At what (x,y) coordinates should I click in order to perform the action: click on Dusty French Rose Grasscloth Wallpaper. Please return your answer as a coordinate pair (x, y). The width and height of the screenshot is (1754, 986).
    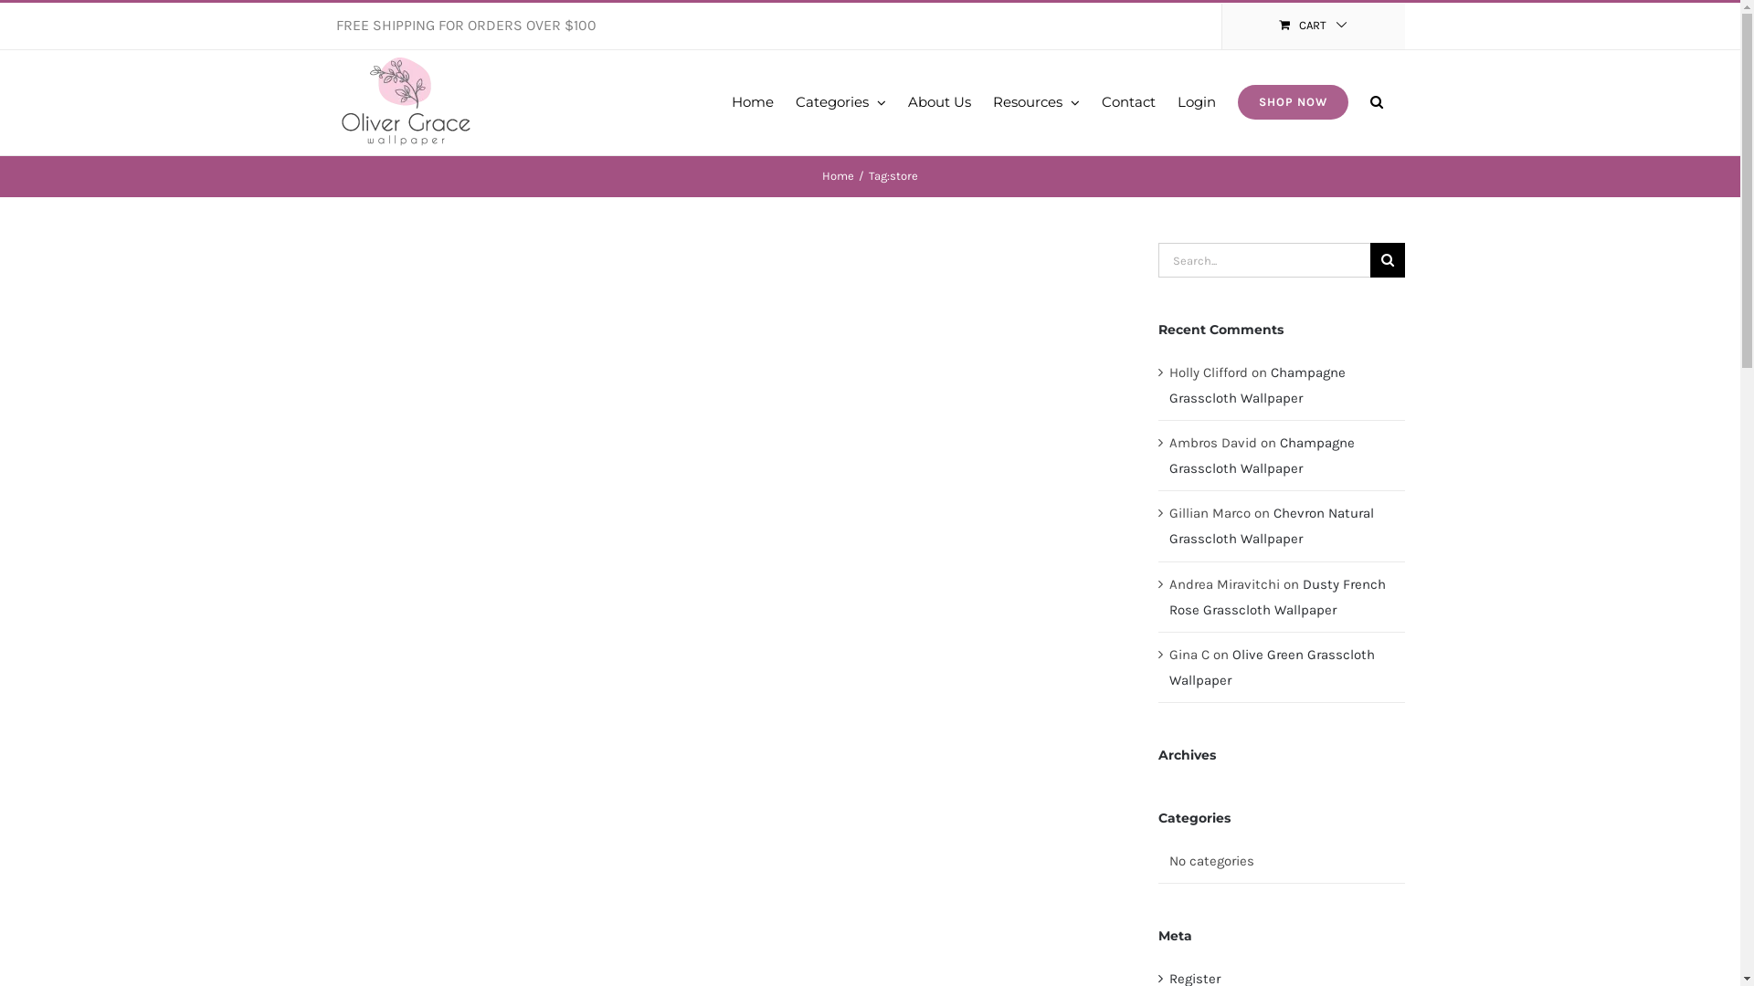
    Looking at the image, I should click on (1277, 596).